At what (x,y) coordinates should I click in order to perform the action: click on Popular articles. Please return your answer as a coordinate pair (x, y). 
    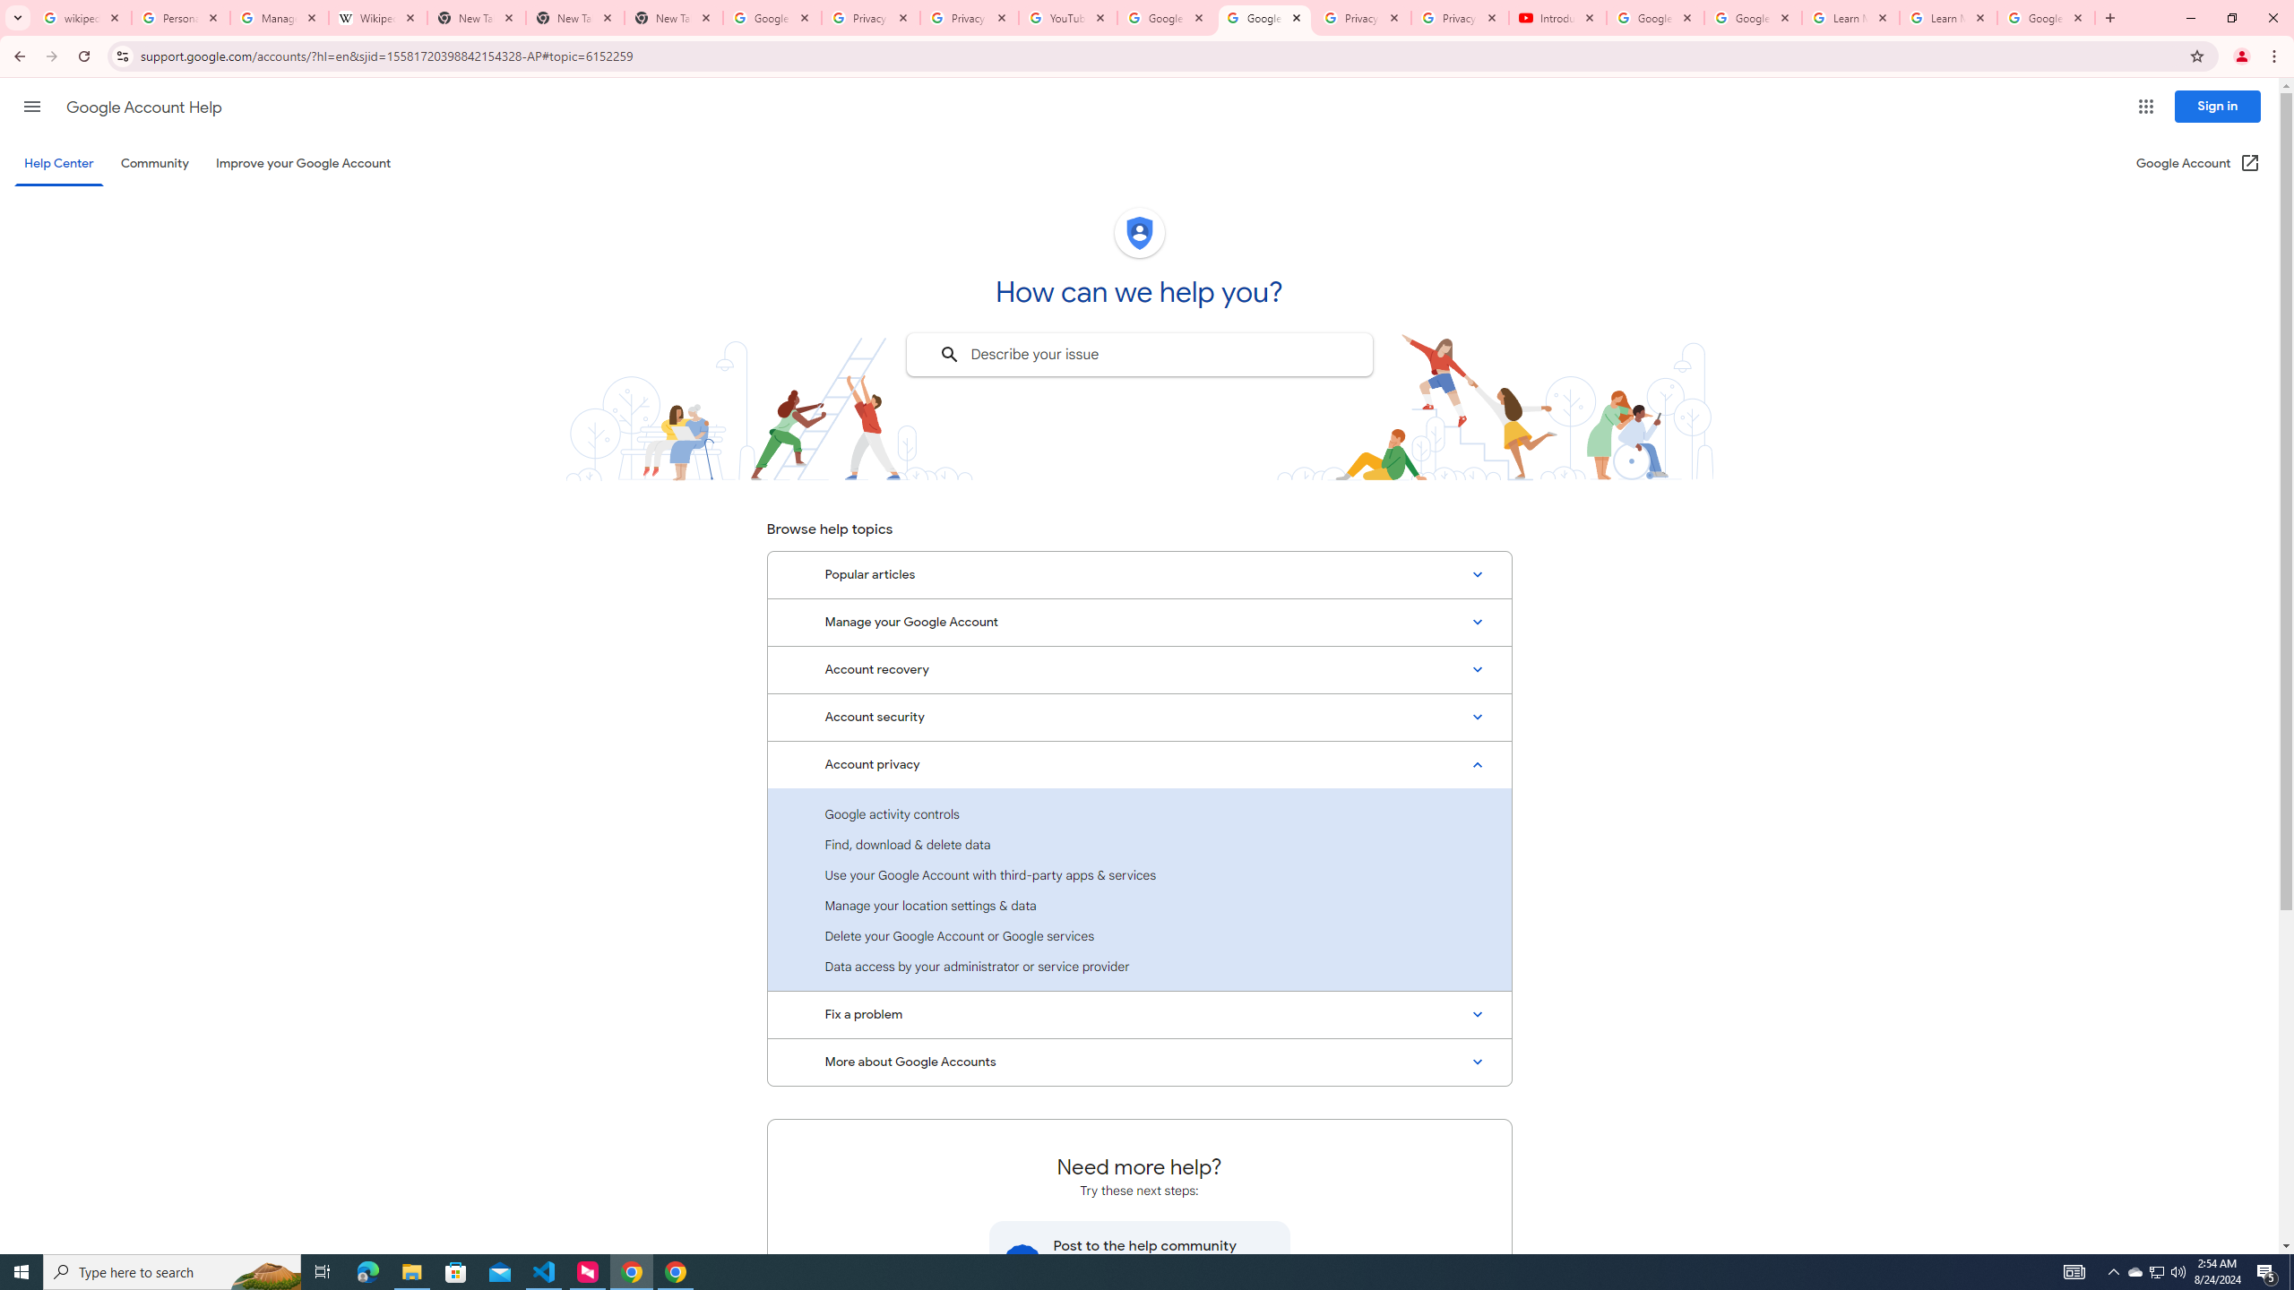
    Looking at the image, I should click on (1139, 575).